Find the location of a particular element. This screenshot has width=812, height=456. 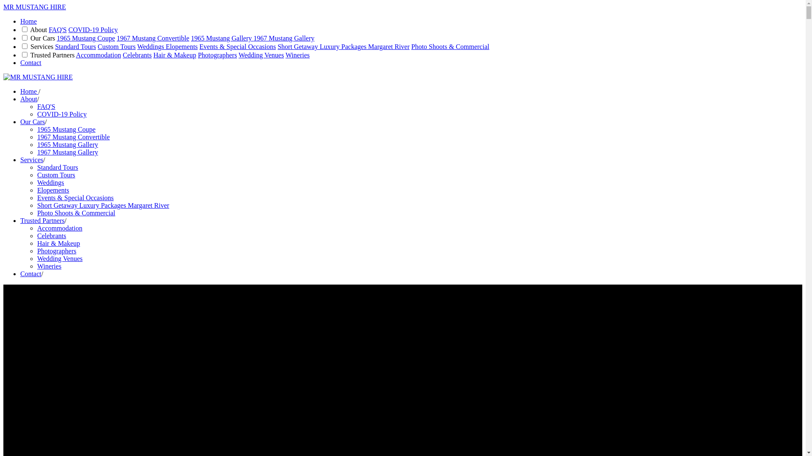

1967 Mustang Gallery is located at coordinates (284, 38).